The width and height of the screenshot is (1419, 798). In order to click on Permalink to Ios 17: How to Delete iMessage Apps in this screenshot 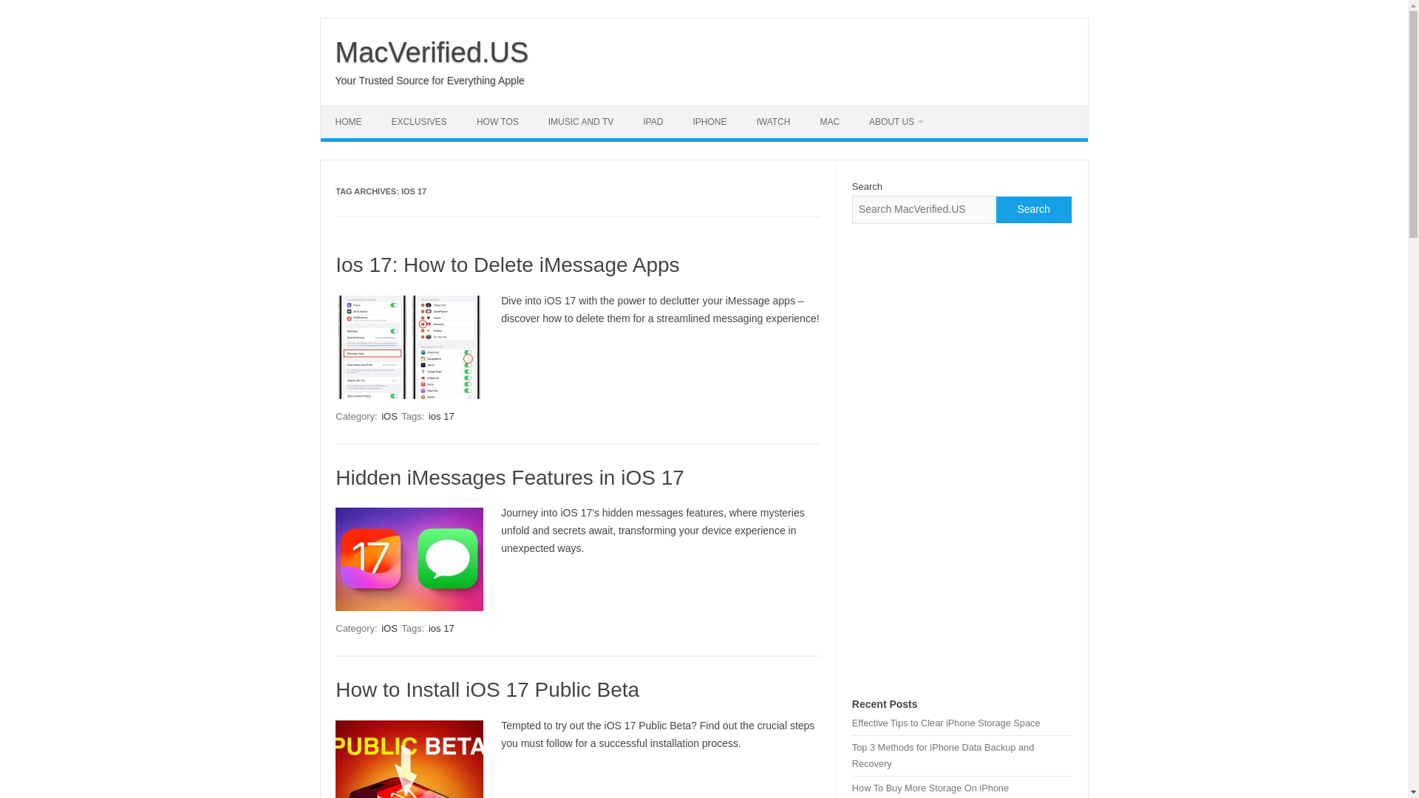, I will do `click(507, 265)`.